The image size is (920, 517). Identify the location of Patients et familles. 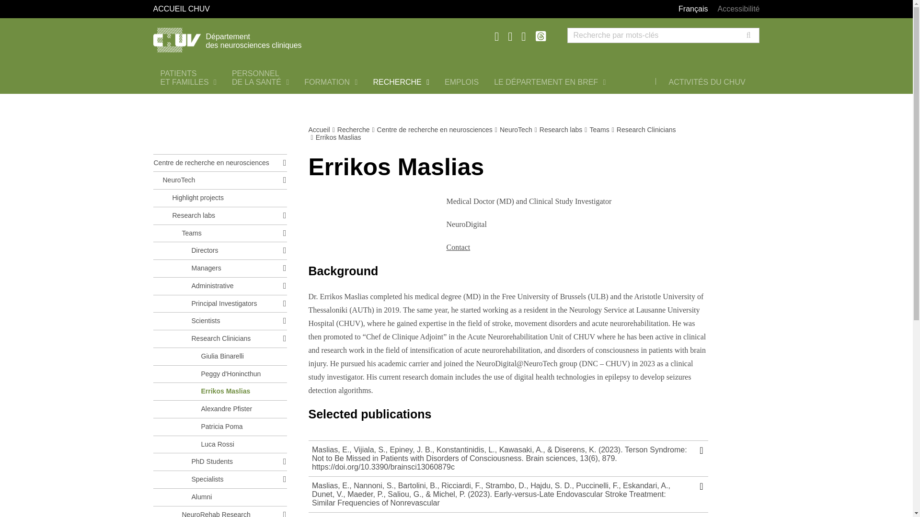
(275, 38).